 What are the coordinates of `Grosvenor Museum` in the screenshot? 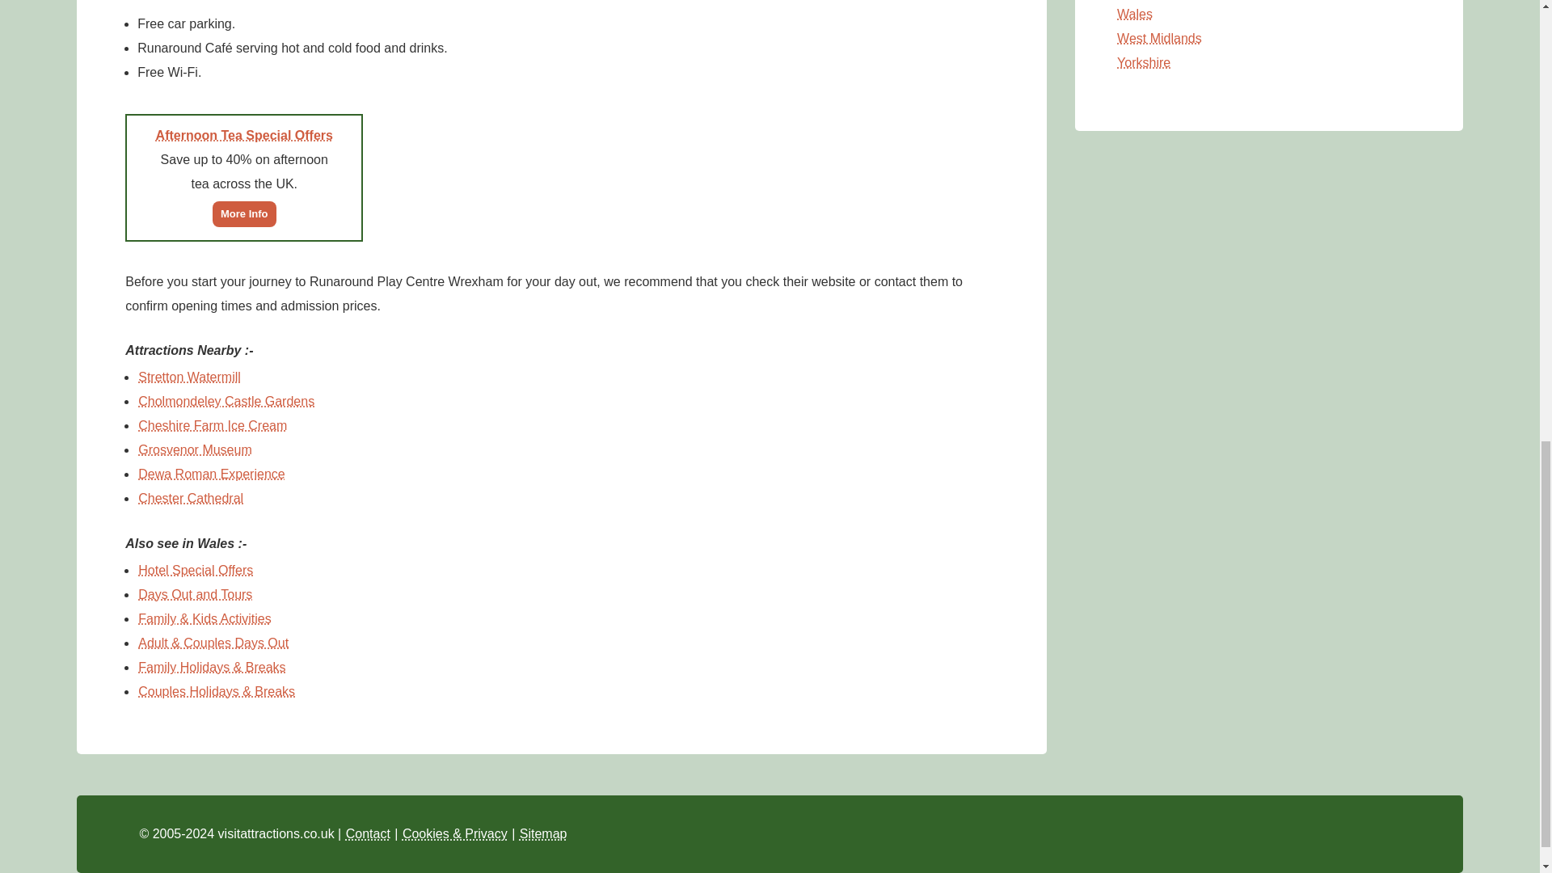 It's located at (195, 449).